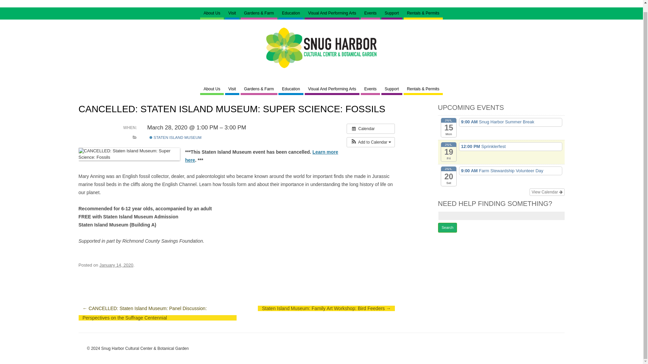 The height and width of the screenshot is (364, 648). What do you see at coordinates (151, 137) in the screenshot?
I see `Staten Island Museum` at bounding box center [151, 137].